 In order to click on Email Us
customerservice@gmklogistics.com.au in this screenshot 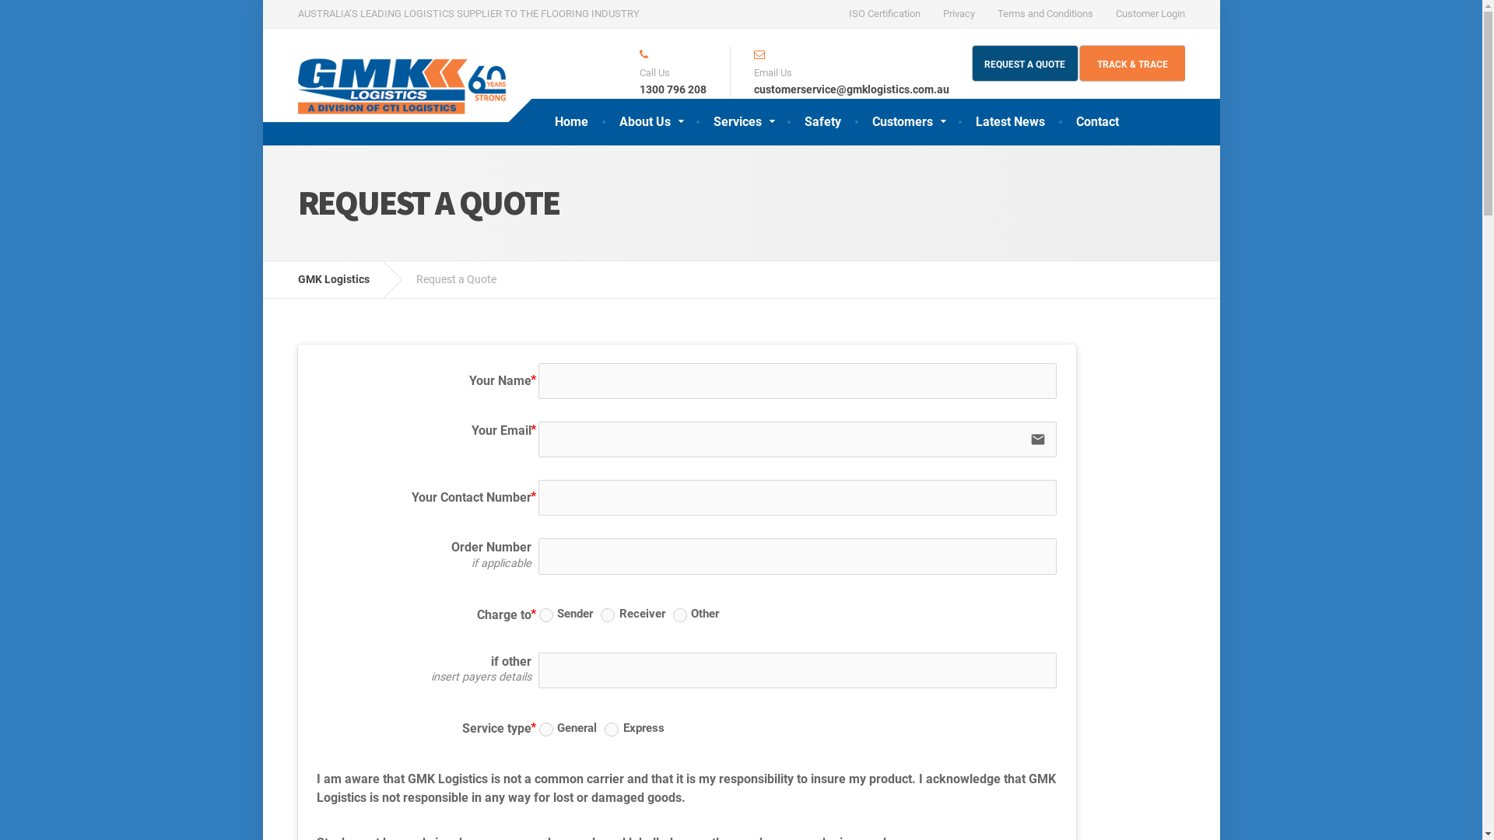, I will do `click(840, 72)`.